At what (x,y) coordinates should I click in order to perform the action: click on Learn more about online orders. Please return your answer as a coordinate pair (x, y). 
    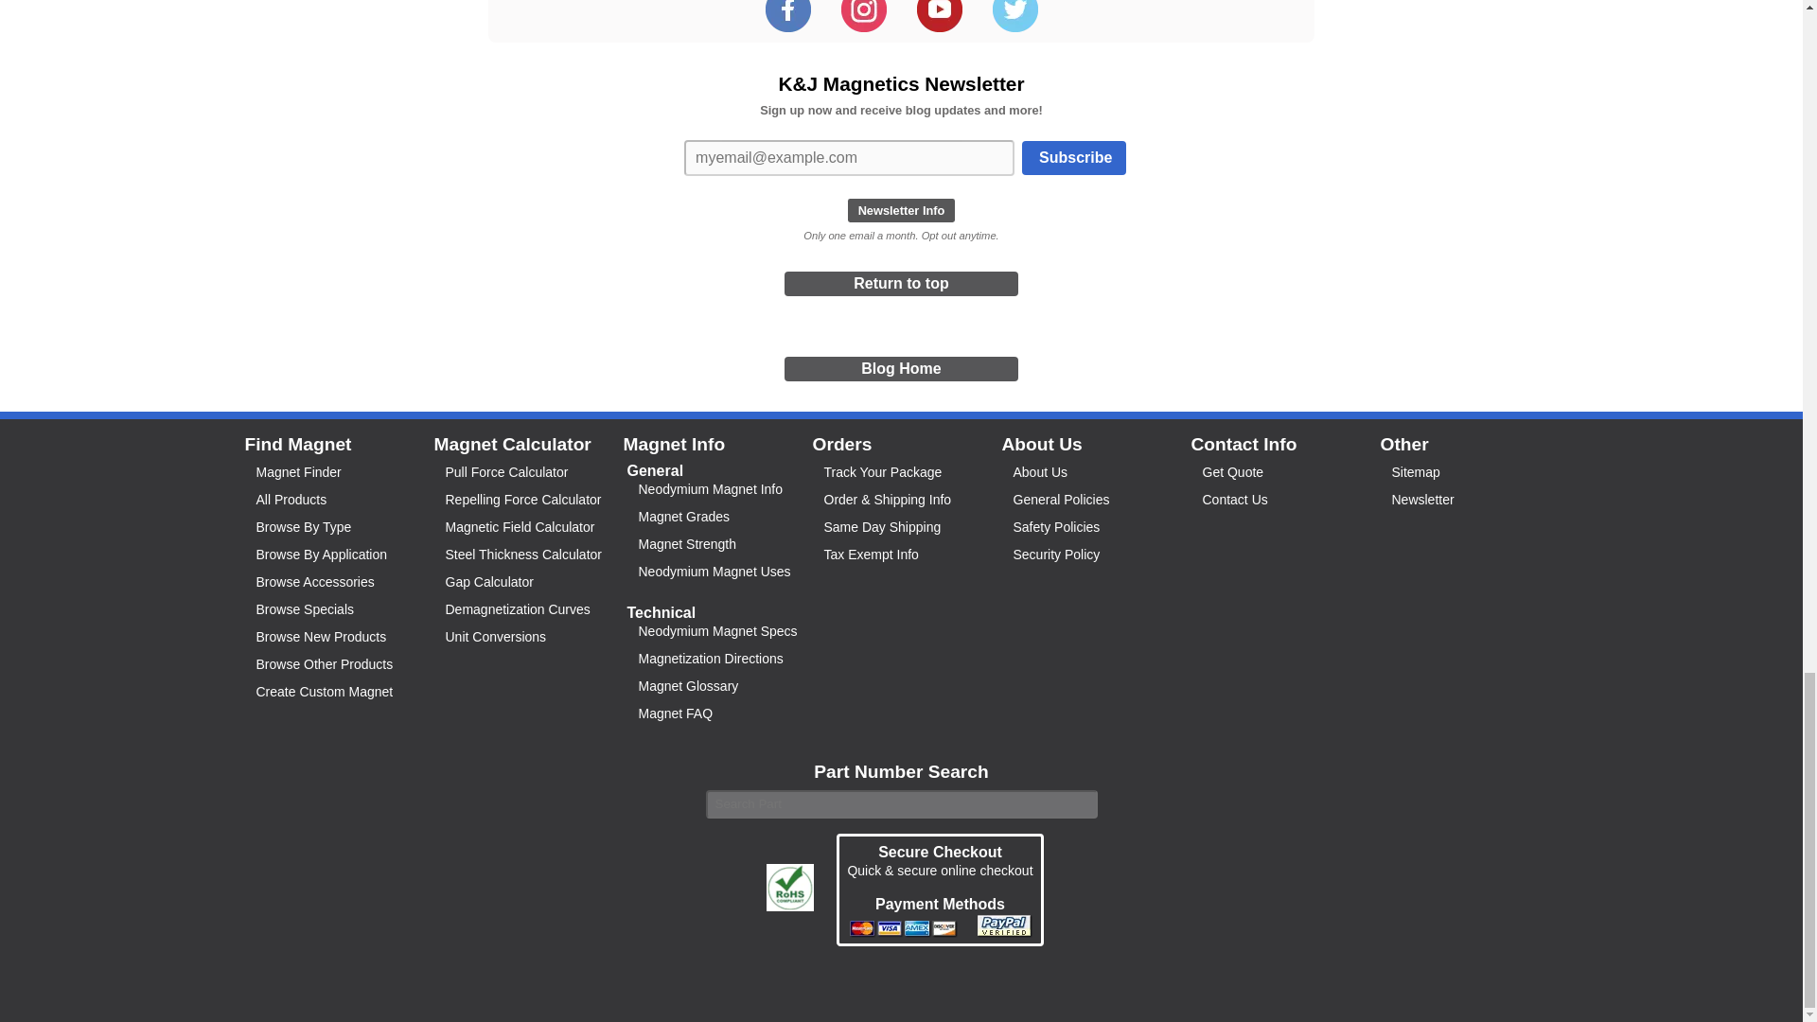
    Looking at the image, I should click on (1003, 933).